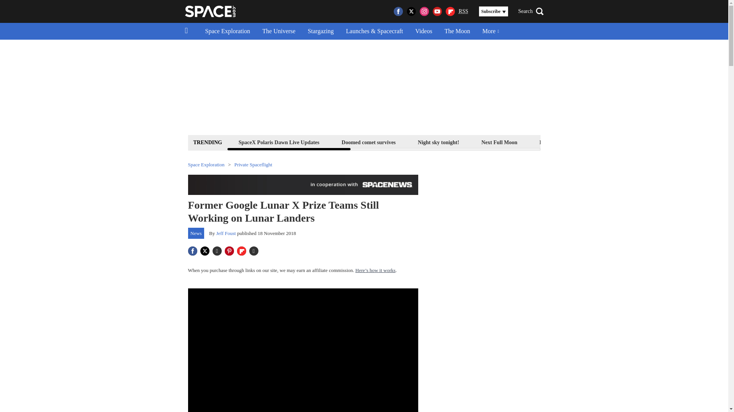 This screenshot has width=734, height=412. What do you see at coordinates (615, 142) in the screenshot?
I see `Best Binoculars` at bounding box center [615, 142].